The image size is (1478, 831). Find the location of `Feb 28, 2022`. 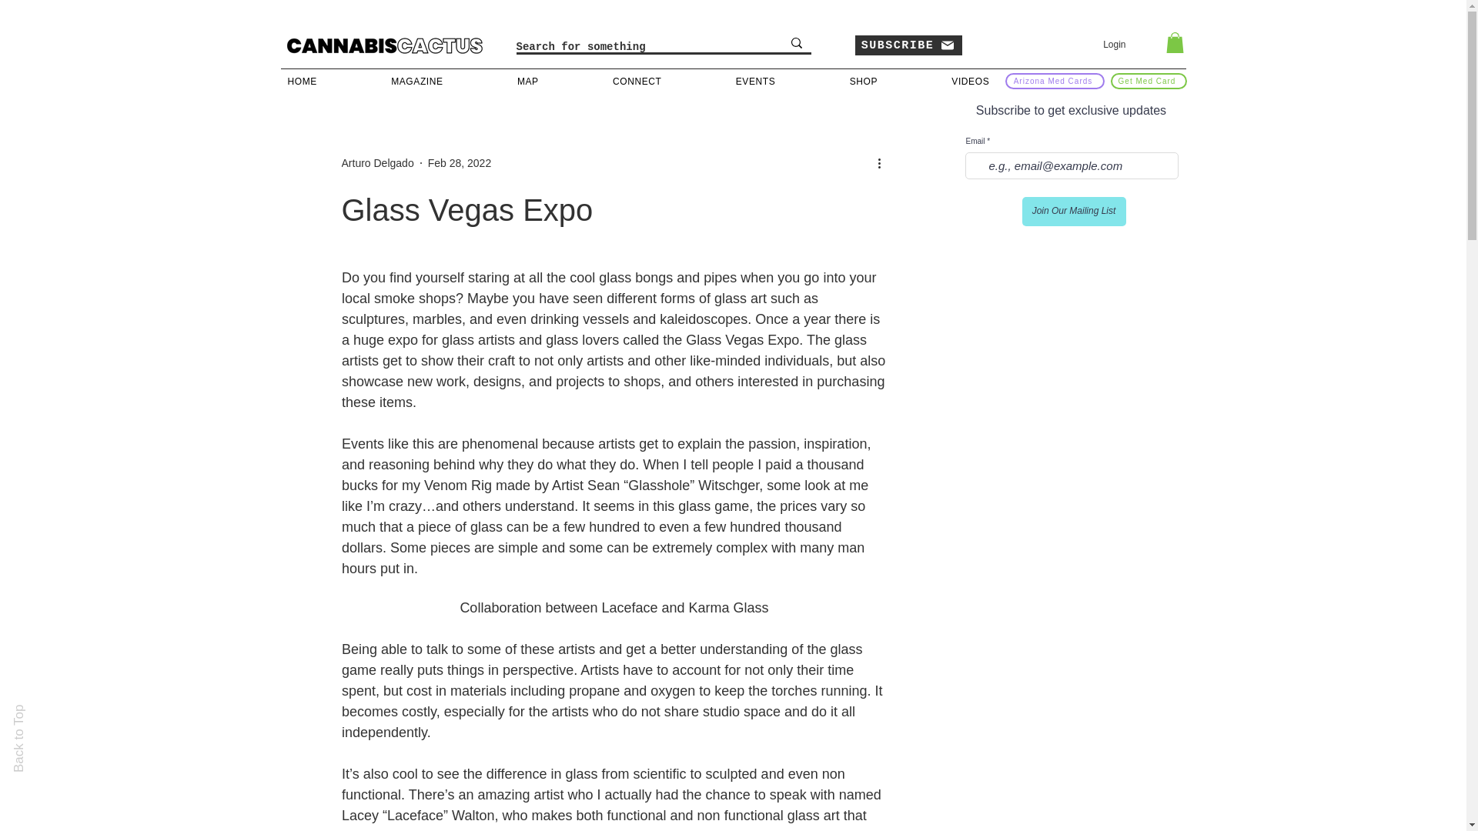

Feb 28, 2022 is located at coordinates (460, 163).